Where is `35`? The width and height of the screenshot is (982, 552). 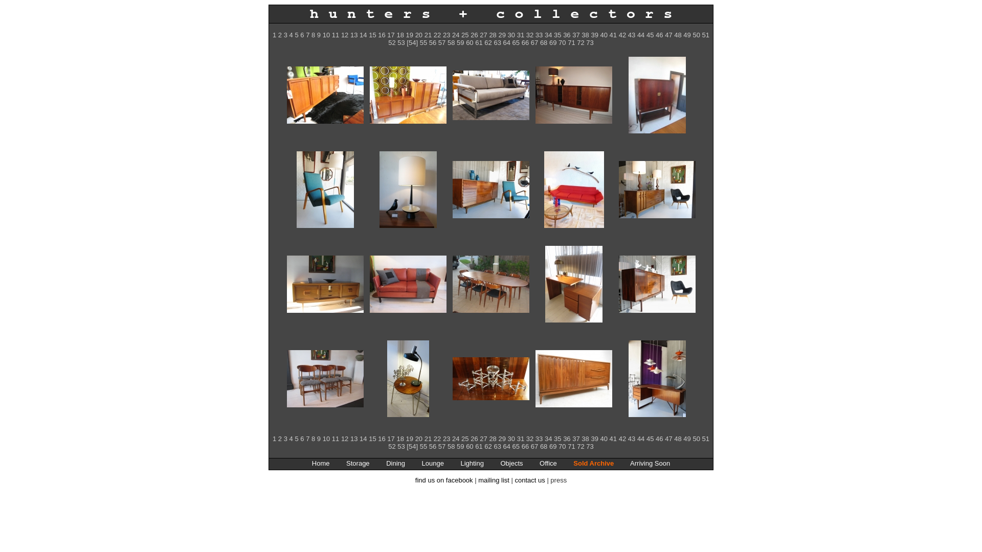 35 is located at coordinates (557, 35).